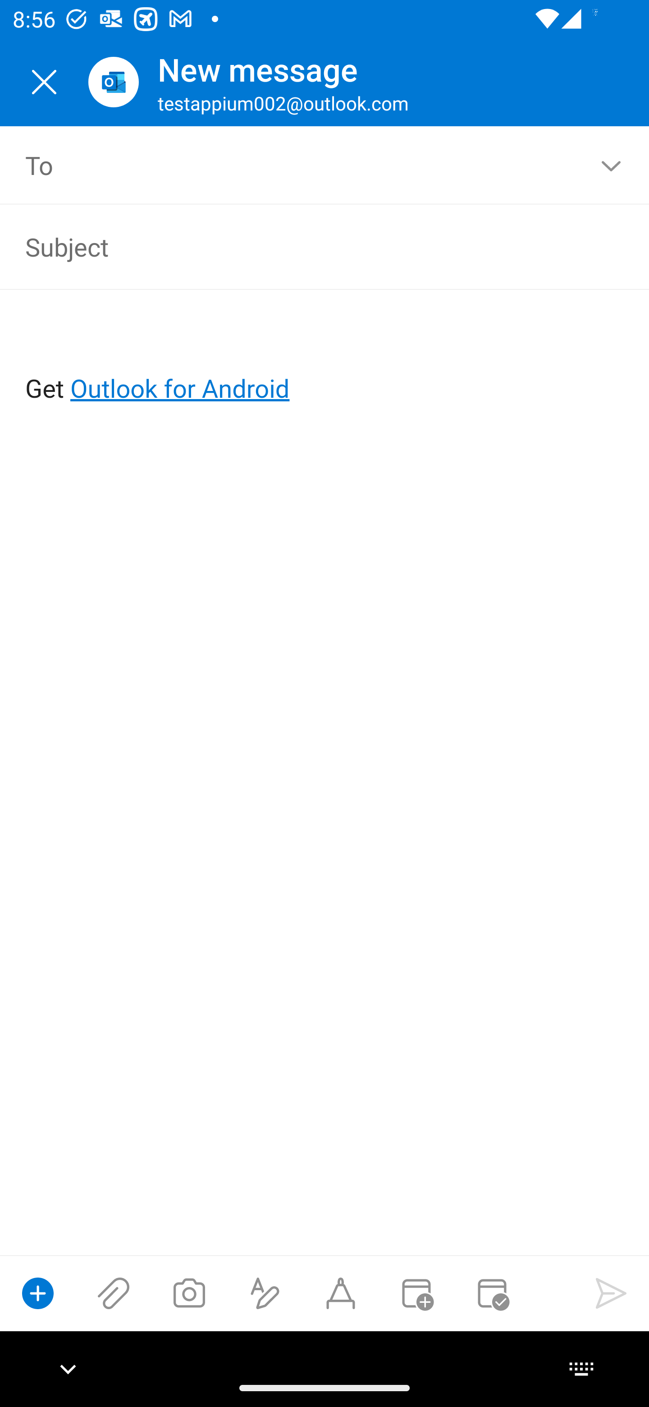  I want to click on Send availability, so click(492, 1293).